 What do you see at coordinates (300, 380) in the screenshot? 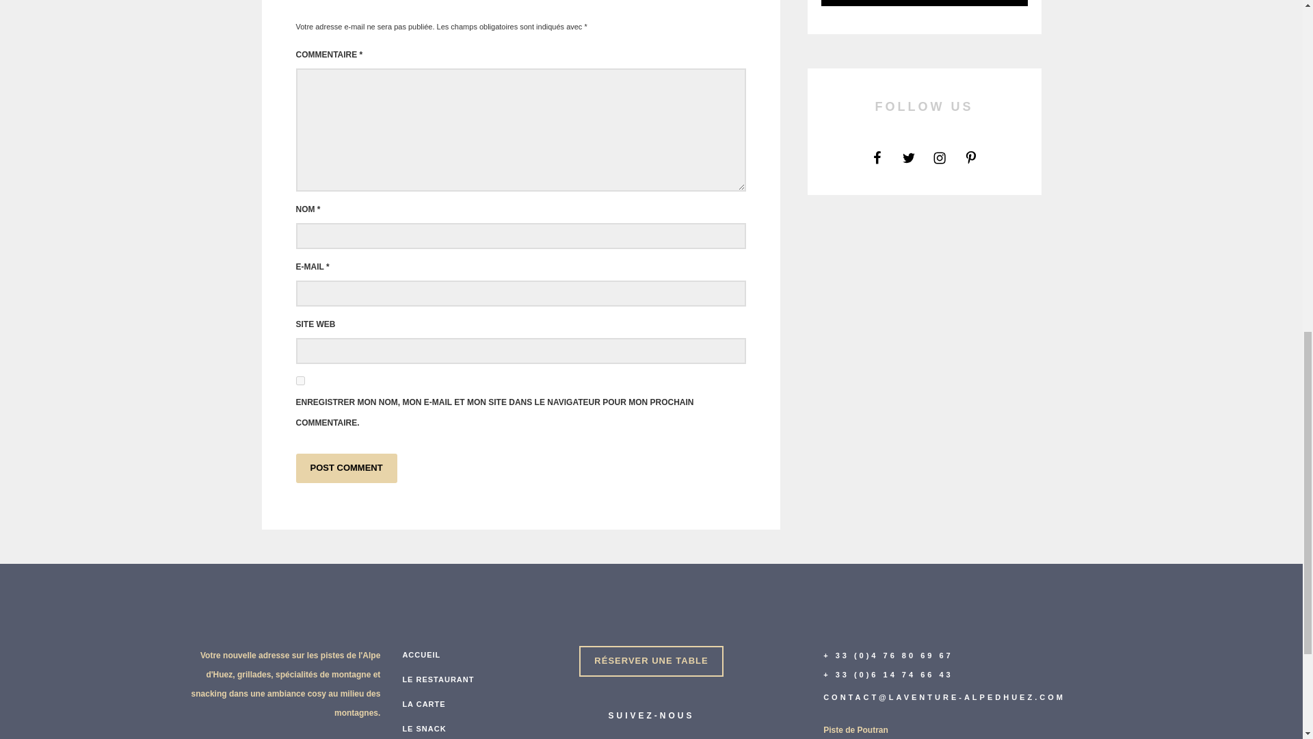
I see `yes` at bounding box center [300, 380].